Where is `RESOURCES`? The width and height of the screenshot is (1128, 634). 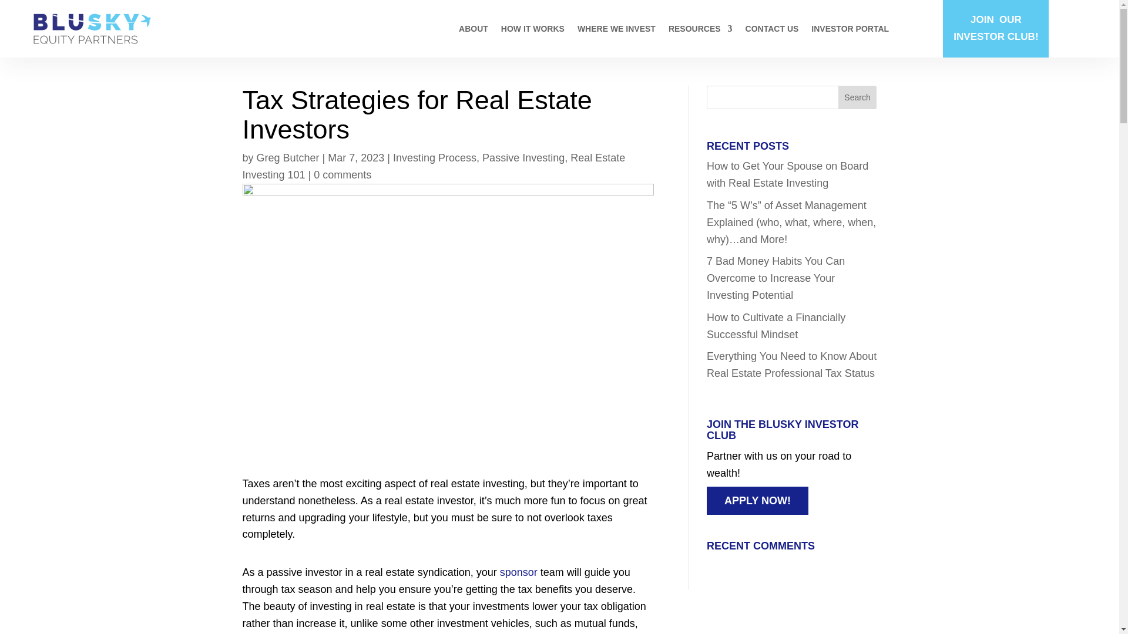 RESOURCES is located at coordinates (700, 31).